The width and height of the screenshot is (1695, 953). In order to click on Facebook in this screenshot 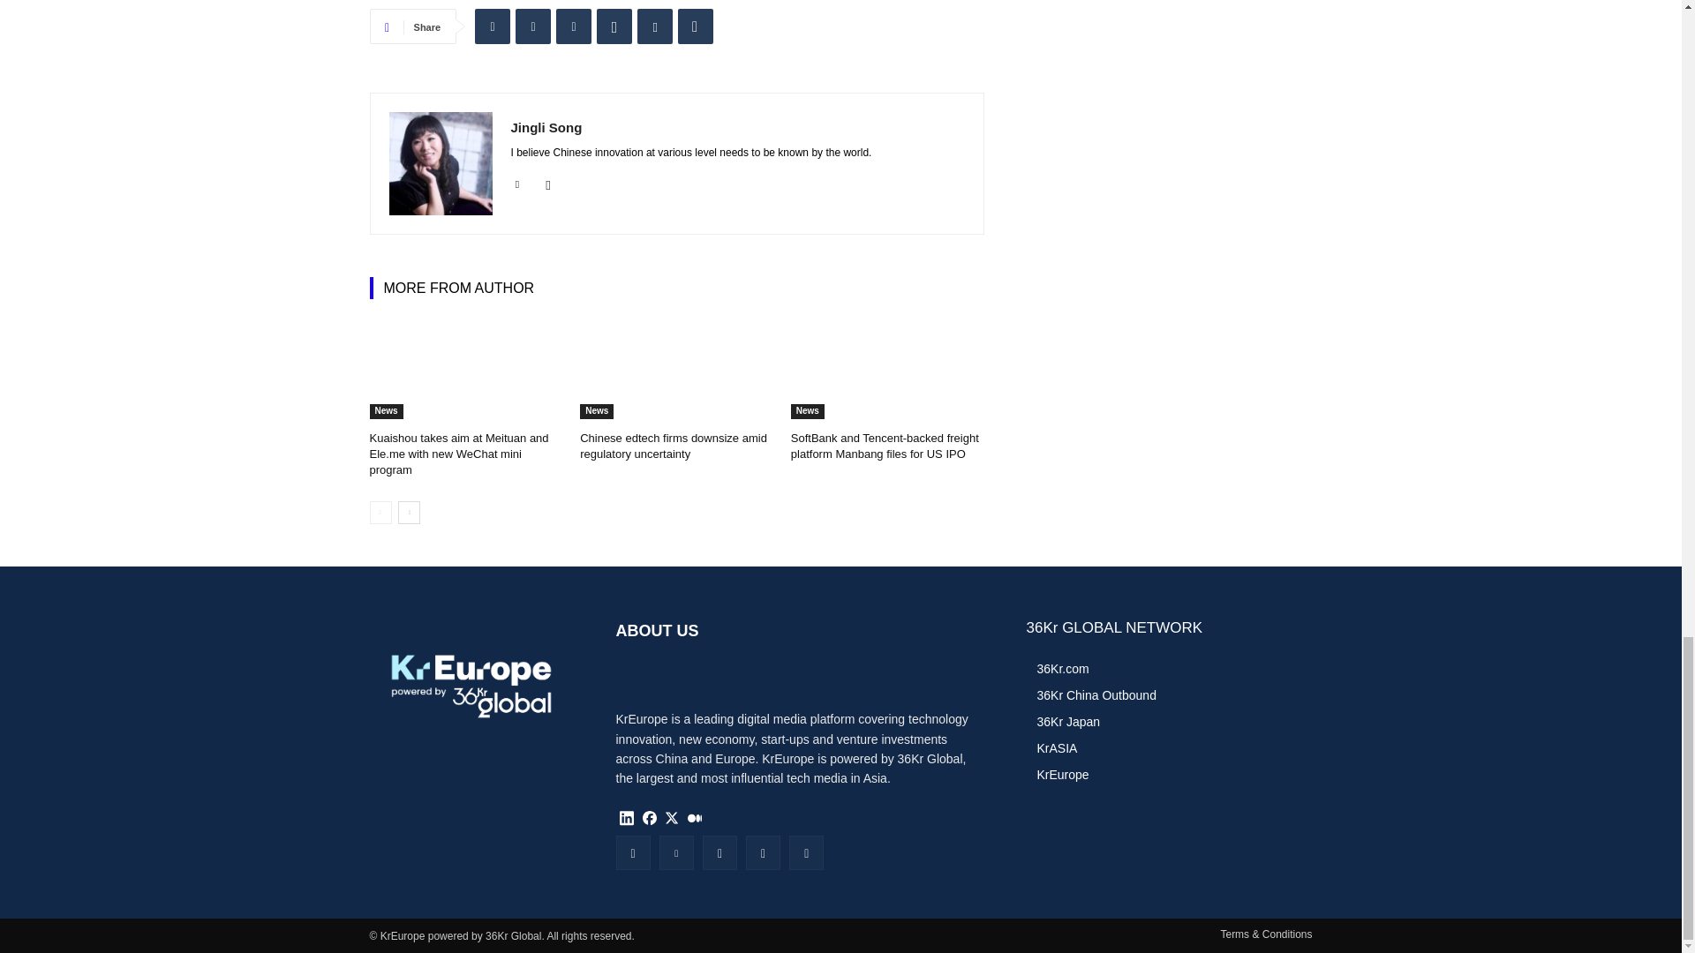, I will do `click(574, 26)`.